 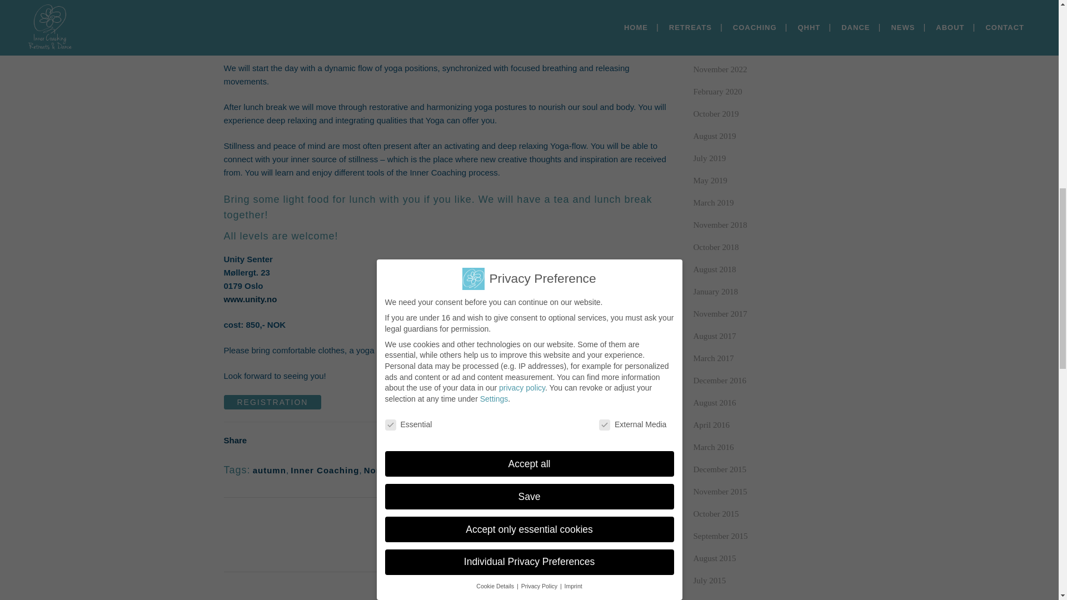 What do you see at coordinates (380, 470) in the screenshot?
I see `Norway` at bounding box center [380, 470].